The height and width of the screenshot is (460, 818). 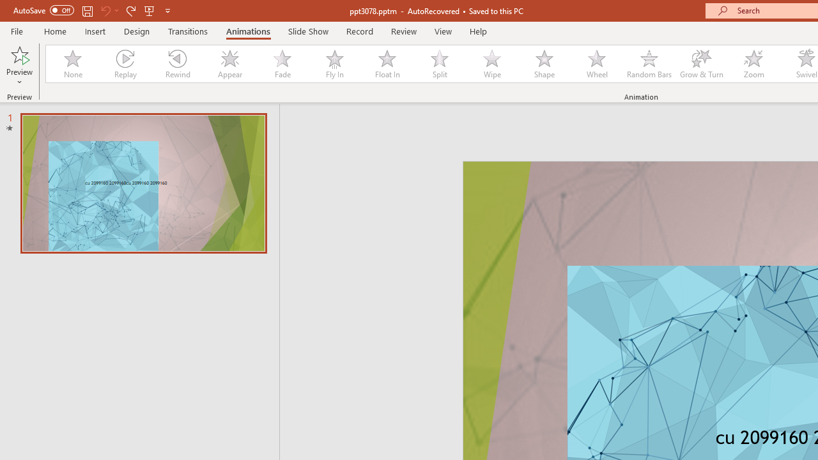 What do you see at coordinates (143, 183) in the screenshot?
I see `Slide` at bounding box center [143, 183].